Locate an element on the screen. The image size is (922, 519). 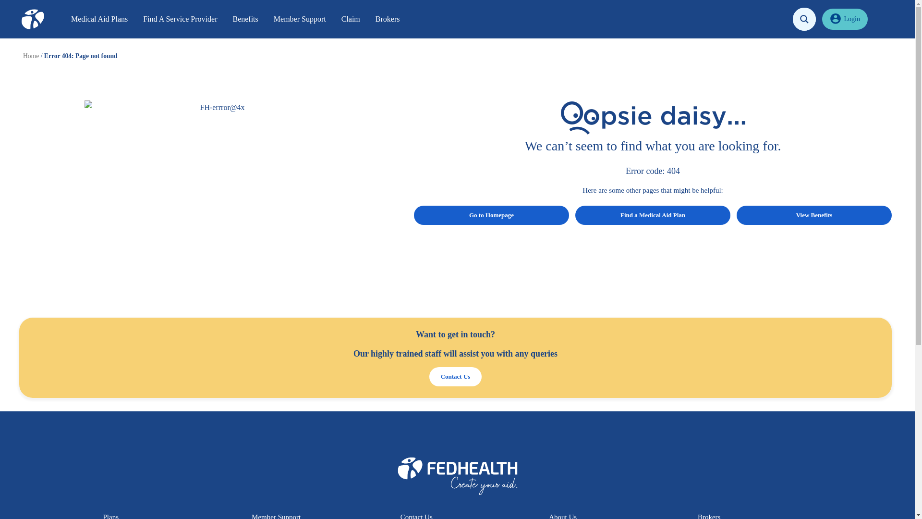
Login is located at coordinates (845, 19).